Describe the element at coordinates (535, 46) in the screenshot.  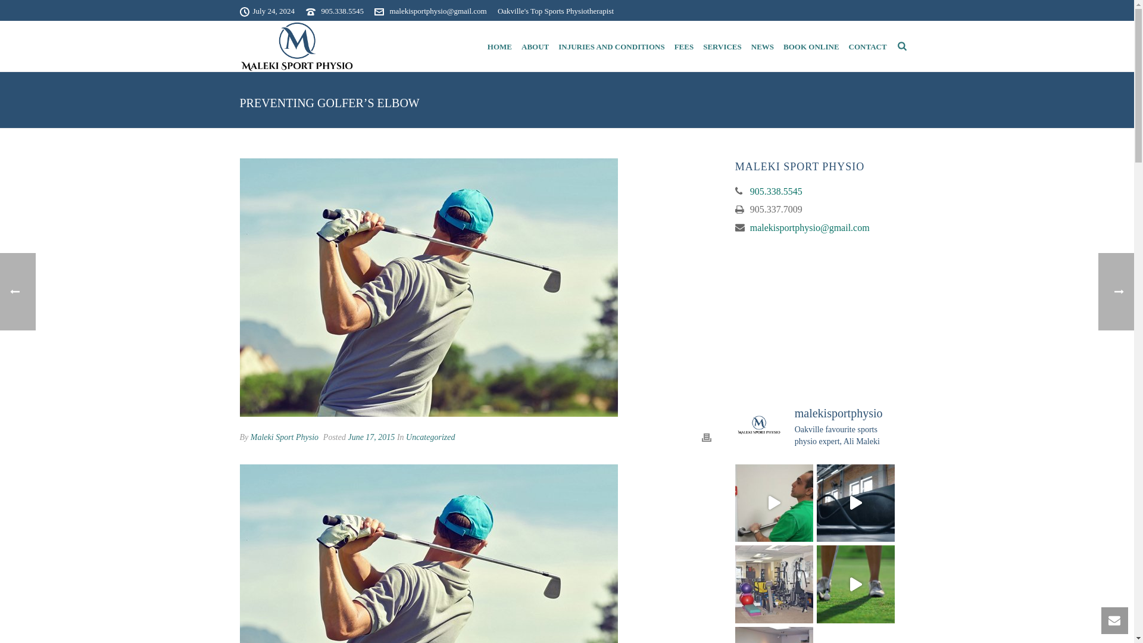
I see `ABOUT` at that location.